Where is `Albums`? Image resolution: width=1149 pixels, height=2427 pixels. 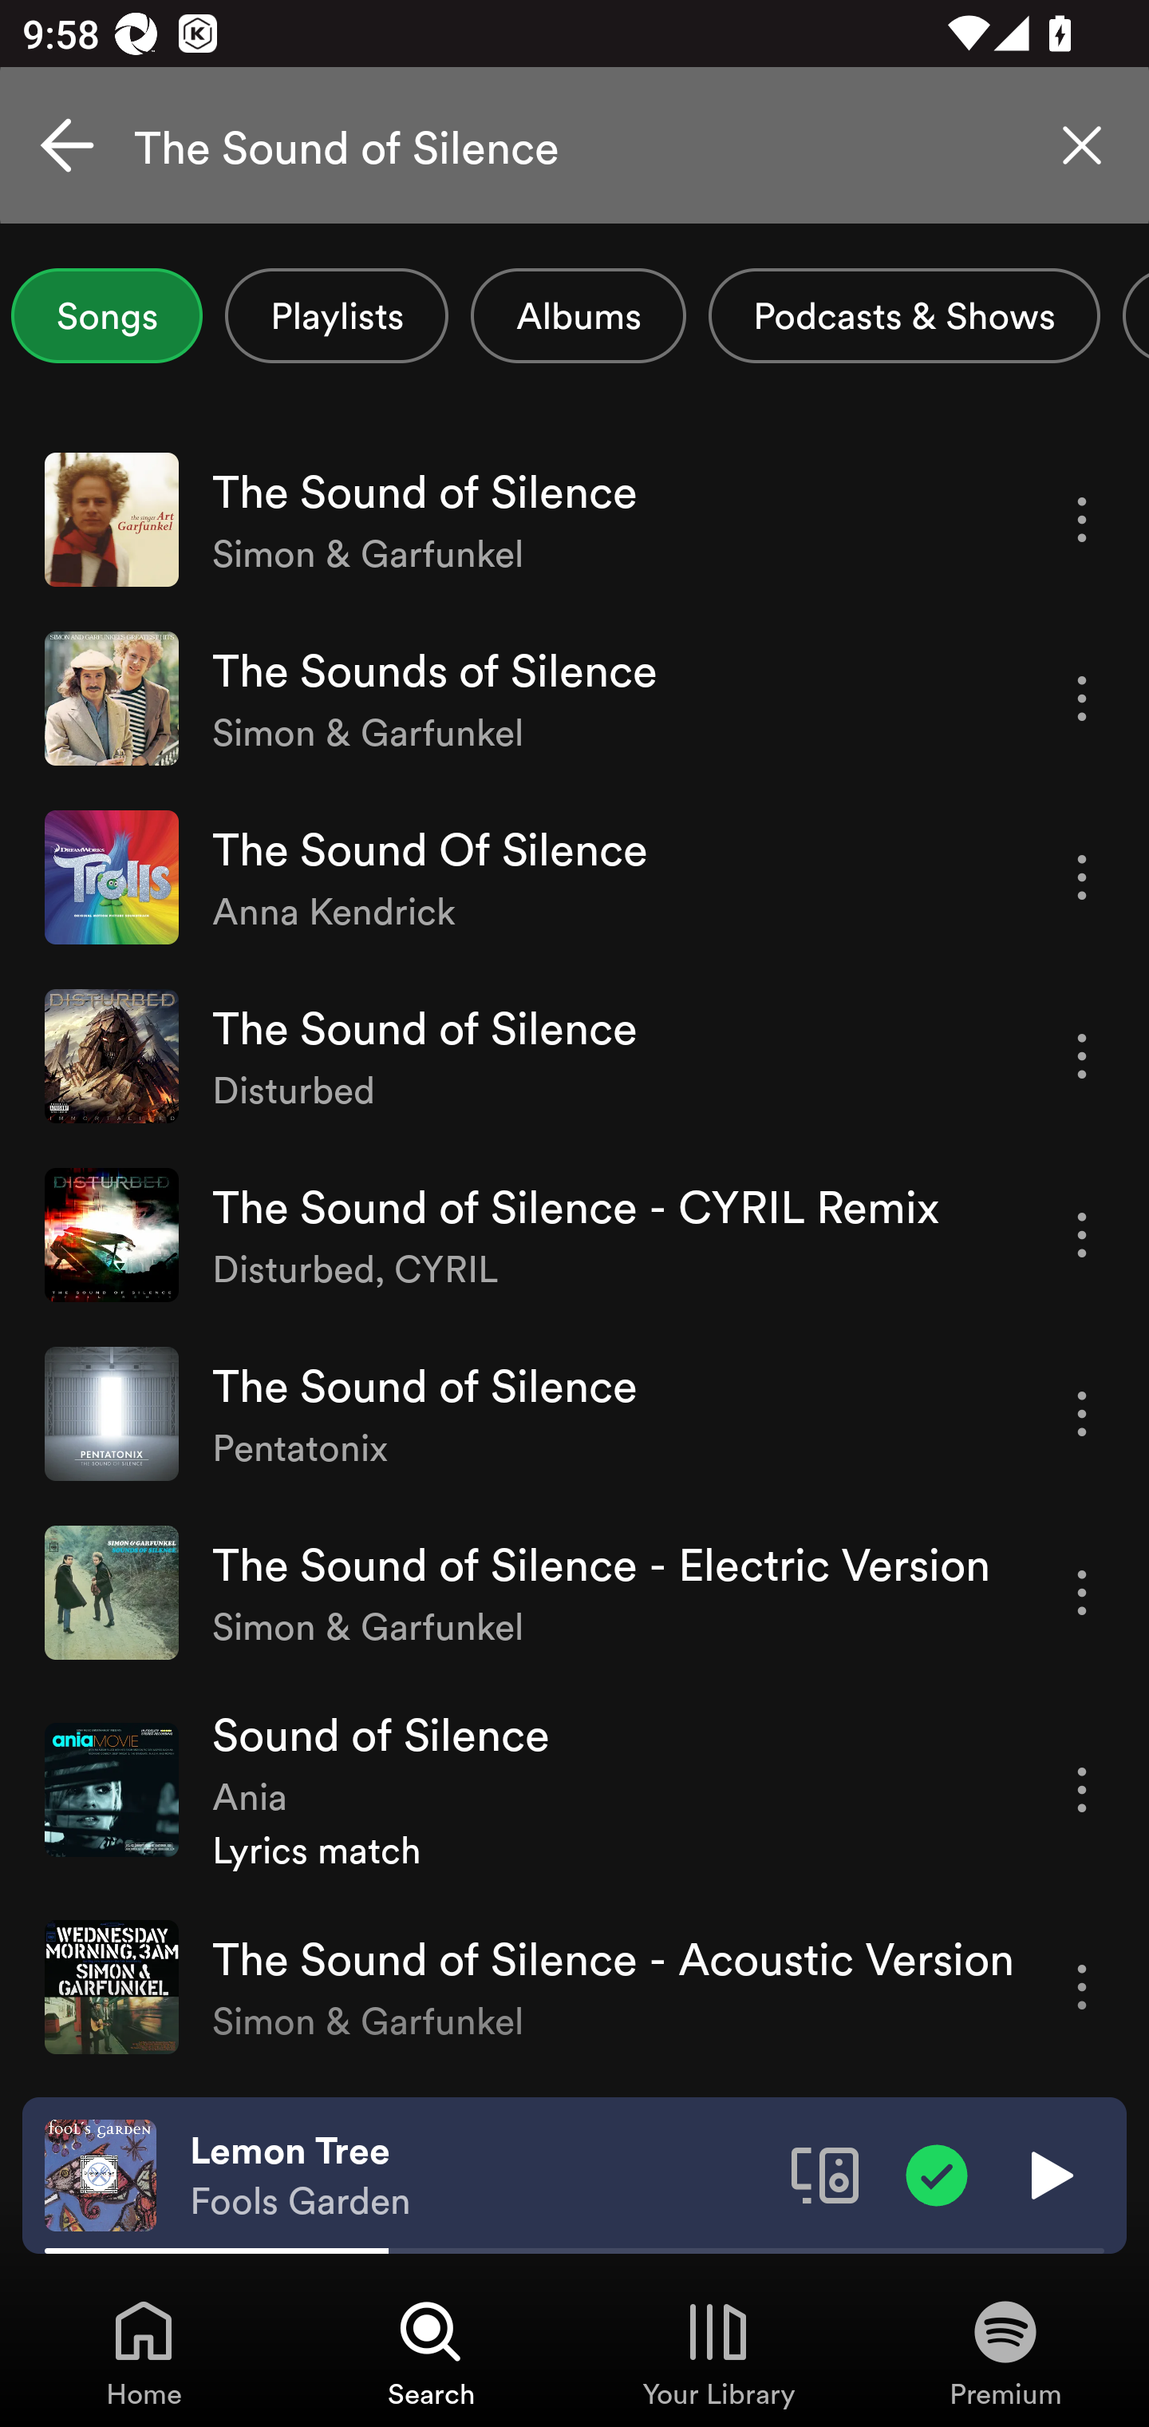 Albums is located at coordinates (578, 315).